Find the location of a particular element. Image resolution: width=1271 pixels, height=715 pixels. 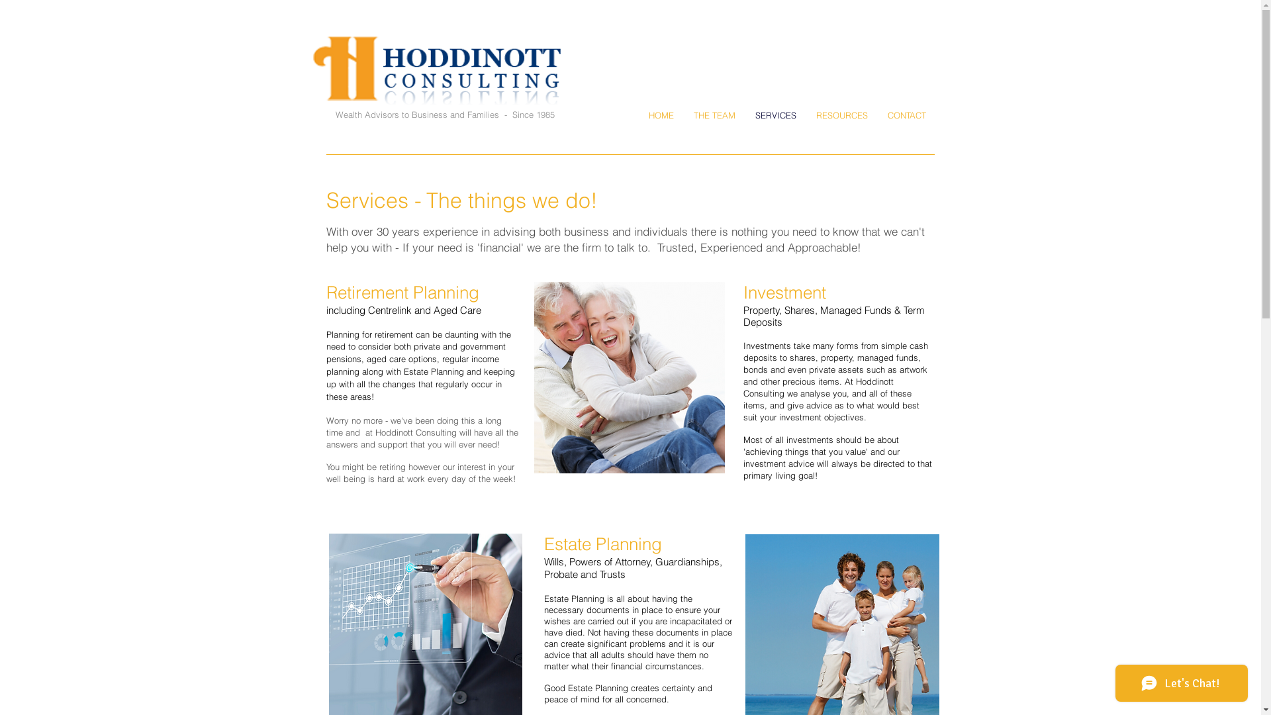

CONTACT is located at coordinates (907, 115).